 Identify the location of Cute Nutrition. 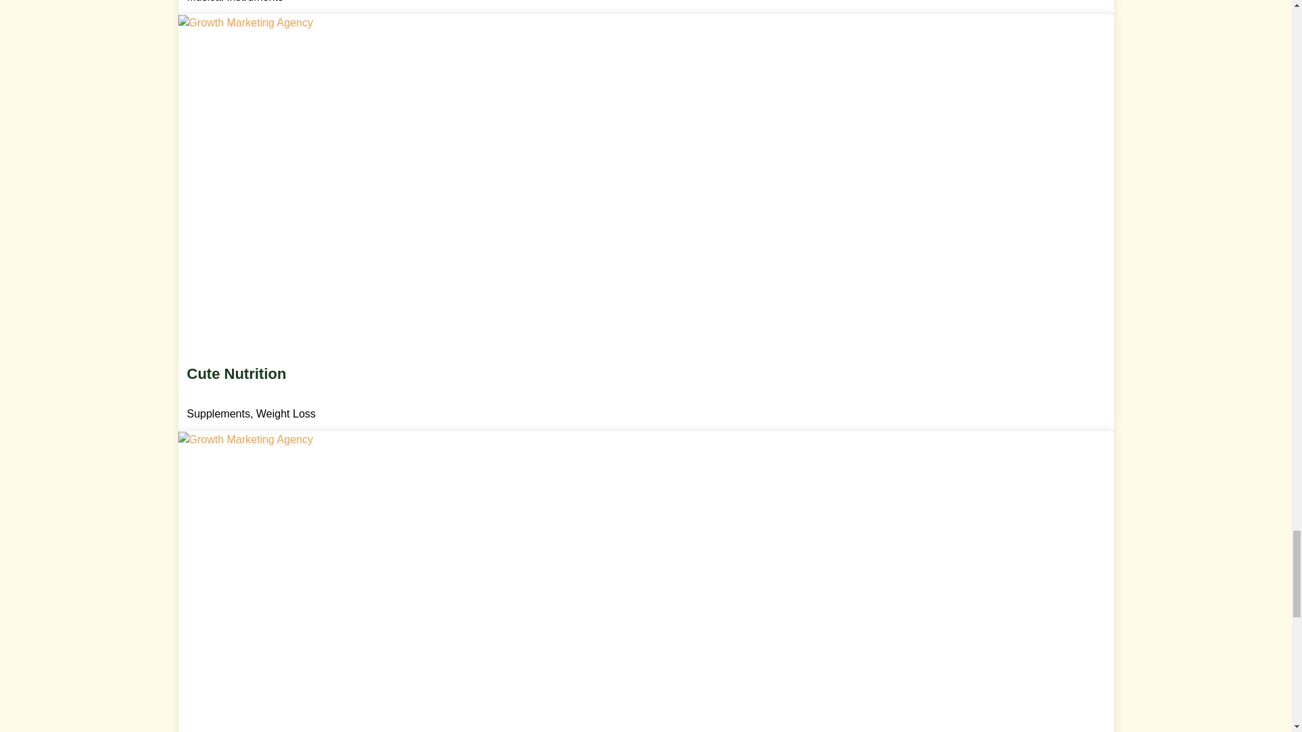
(646, 392).